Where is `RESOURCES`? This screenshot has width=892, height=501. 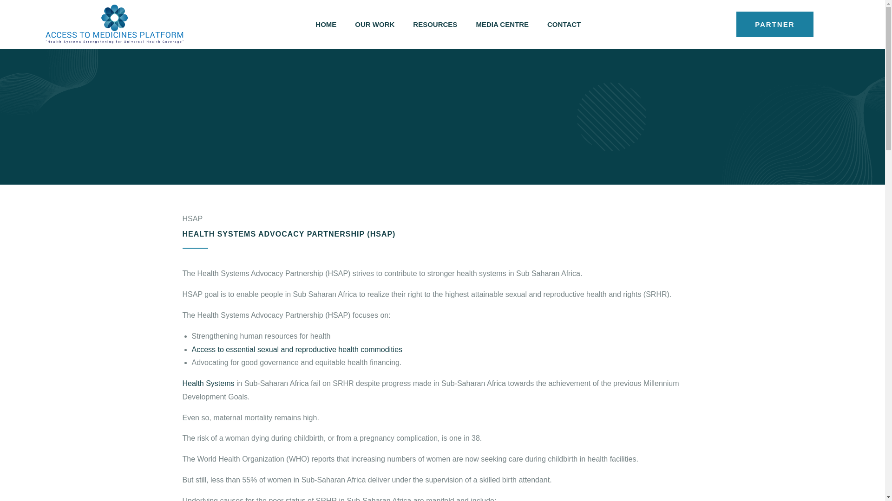 RESOURCES is located at coordinates (435, 24).